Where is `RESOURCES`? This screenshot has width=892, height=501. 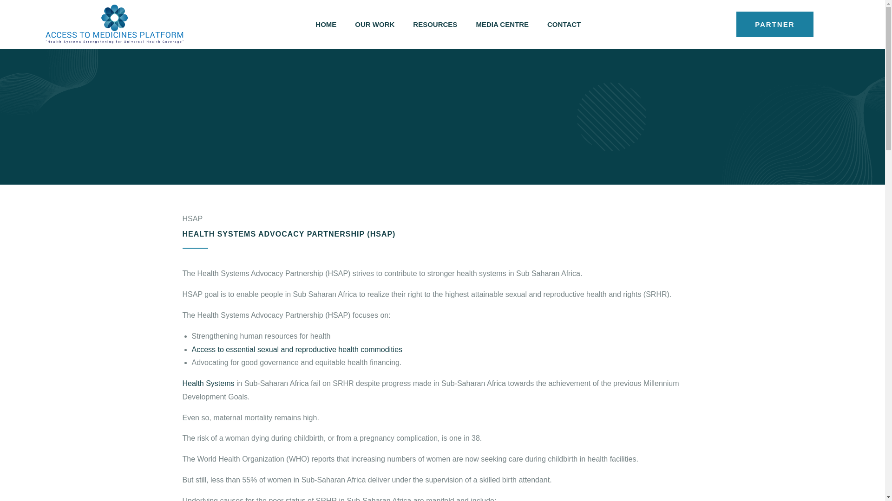 RESOURCES is located at coordinates (435, 24).